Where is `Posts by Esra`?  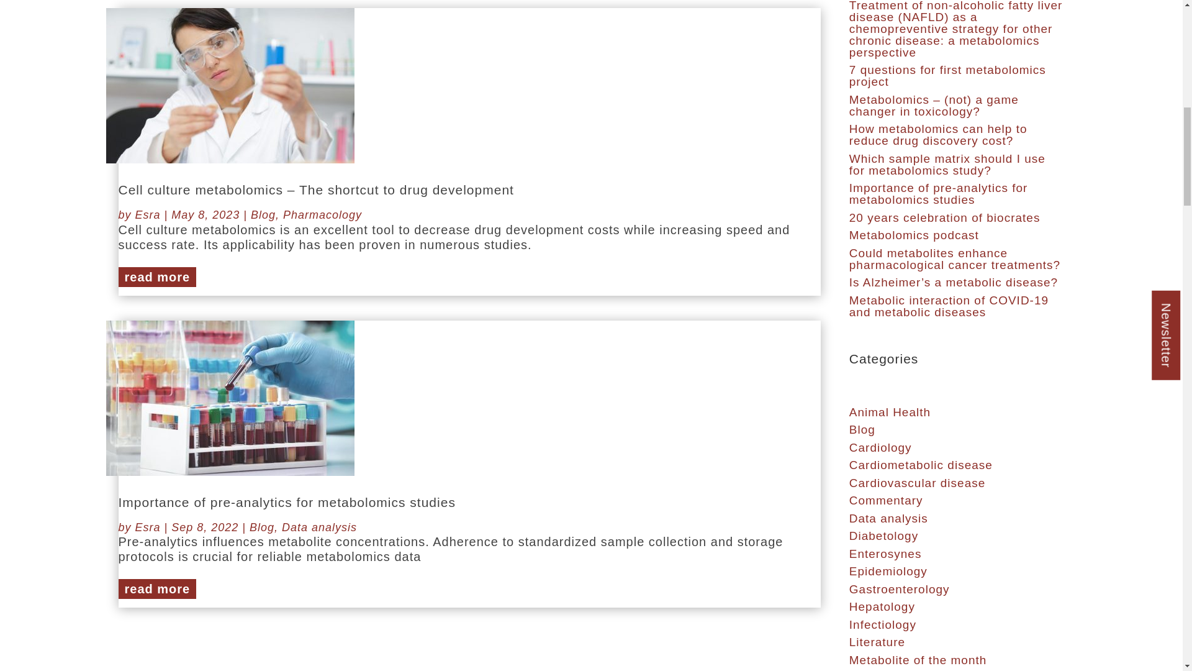 Posts by Esra is located at coordinates (148, 215).